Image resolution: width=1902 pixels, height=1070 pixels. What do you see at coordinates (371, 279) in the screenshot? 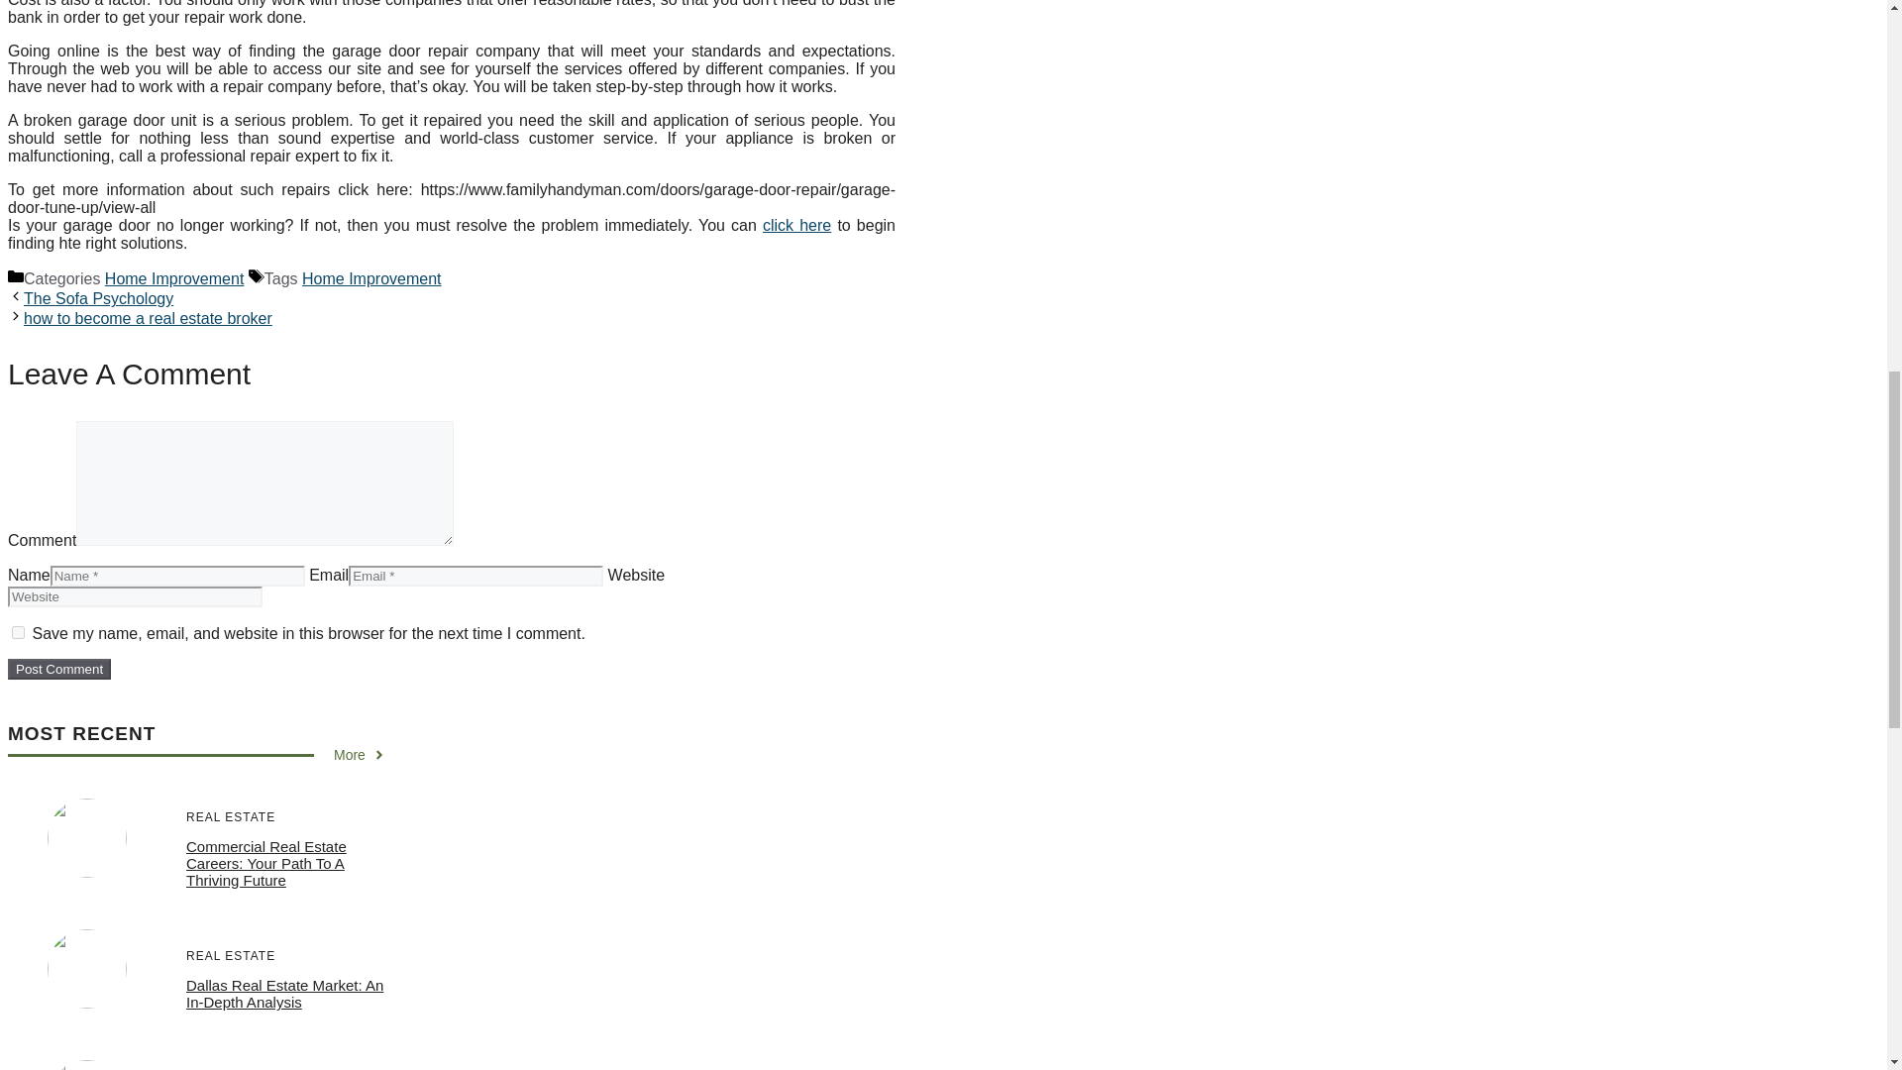
I see `Home Improvement` at bounding box center [371, 279].